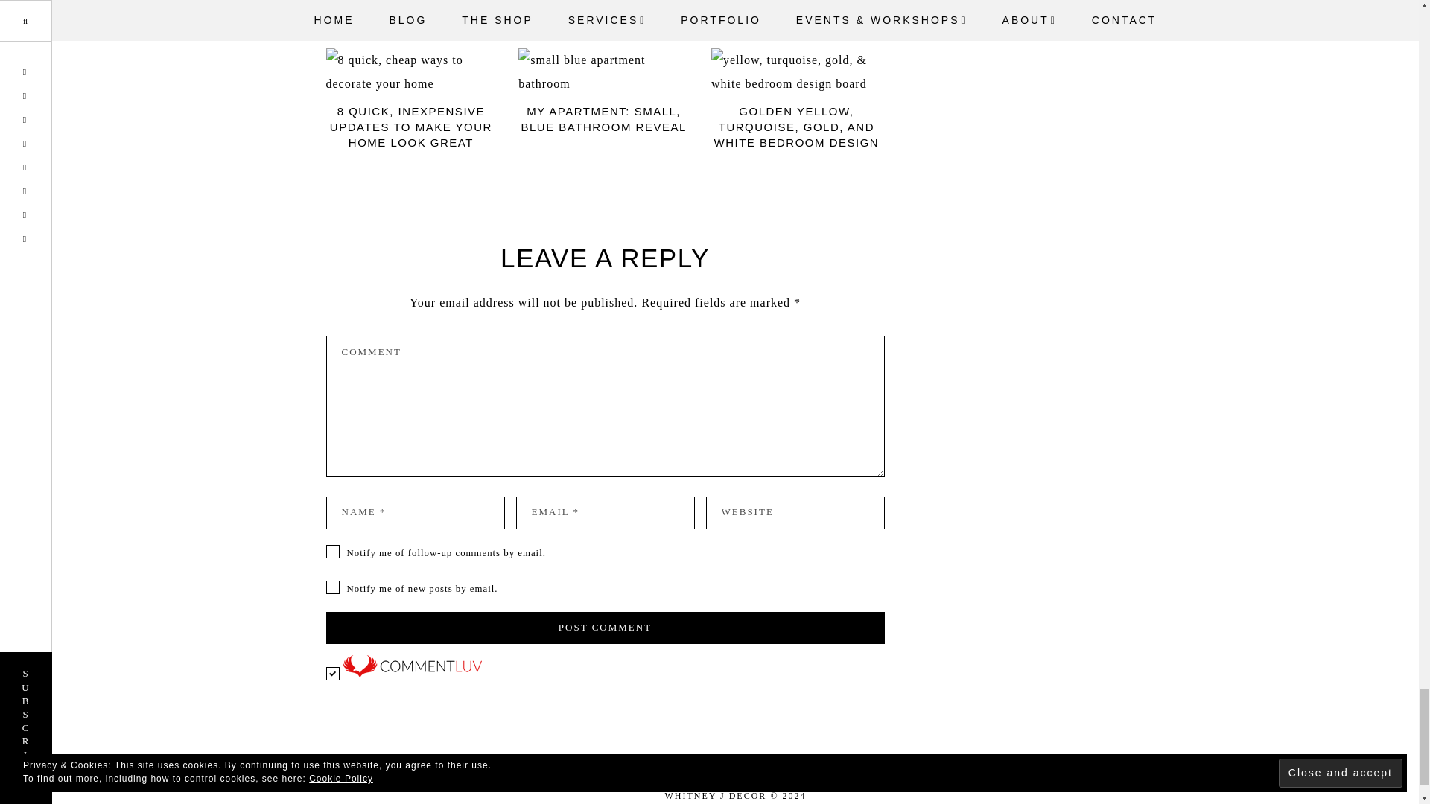 The height and width of the screenshot is (804, 1430). I want to click on Post Comment, so click(605, 628).